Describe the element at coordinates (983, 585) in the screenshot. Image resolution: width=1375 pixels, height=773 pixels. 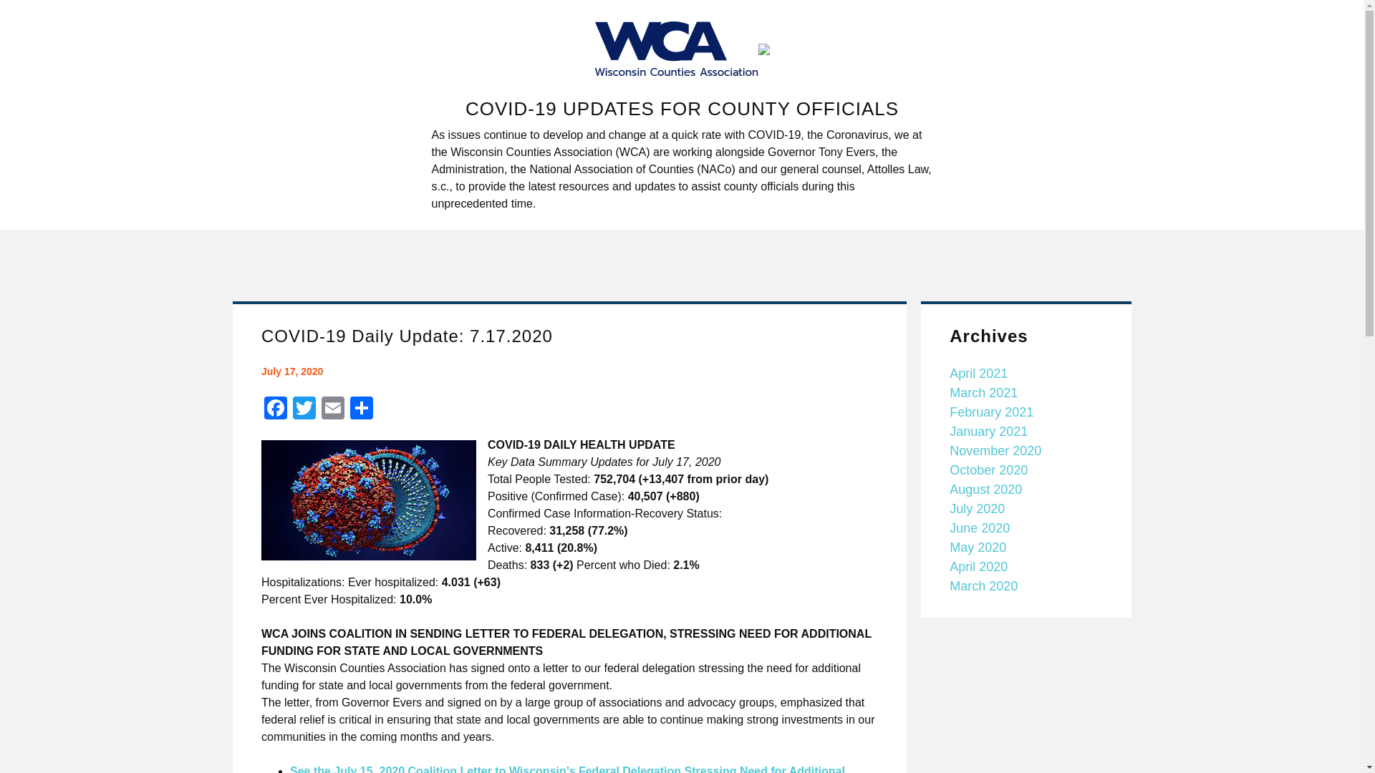
I see `March 2020` at that location.